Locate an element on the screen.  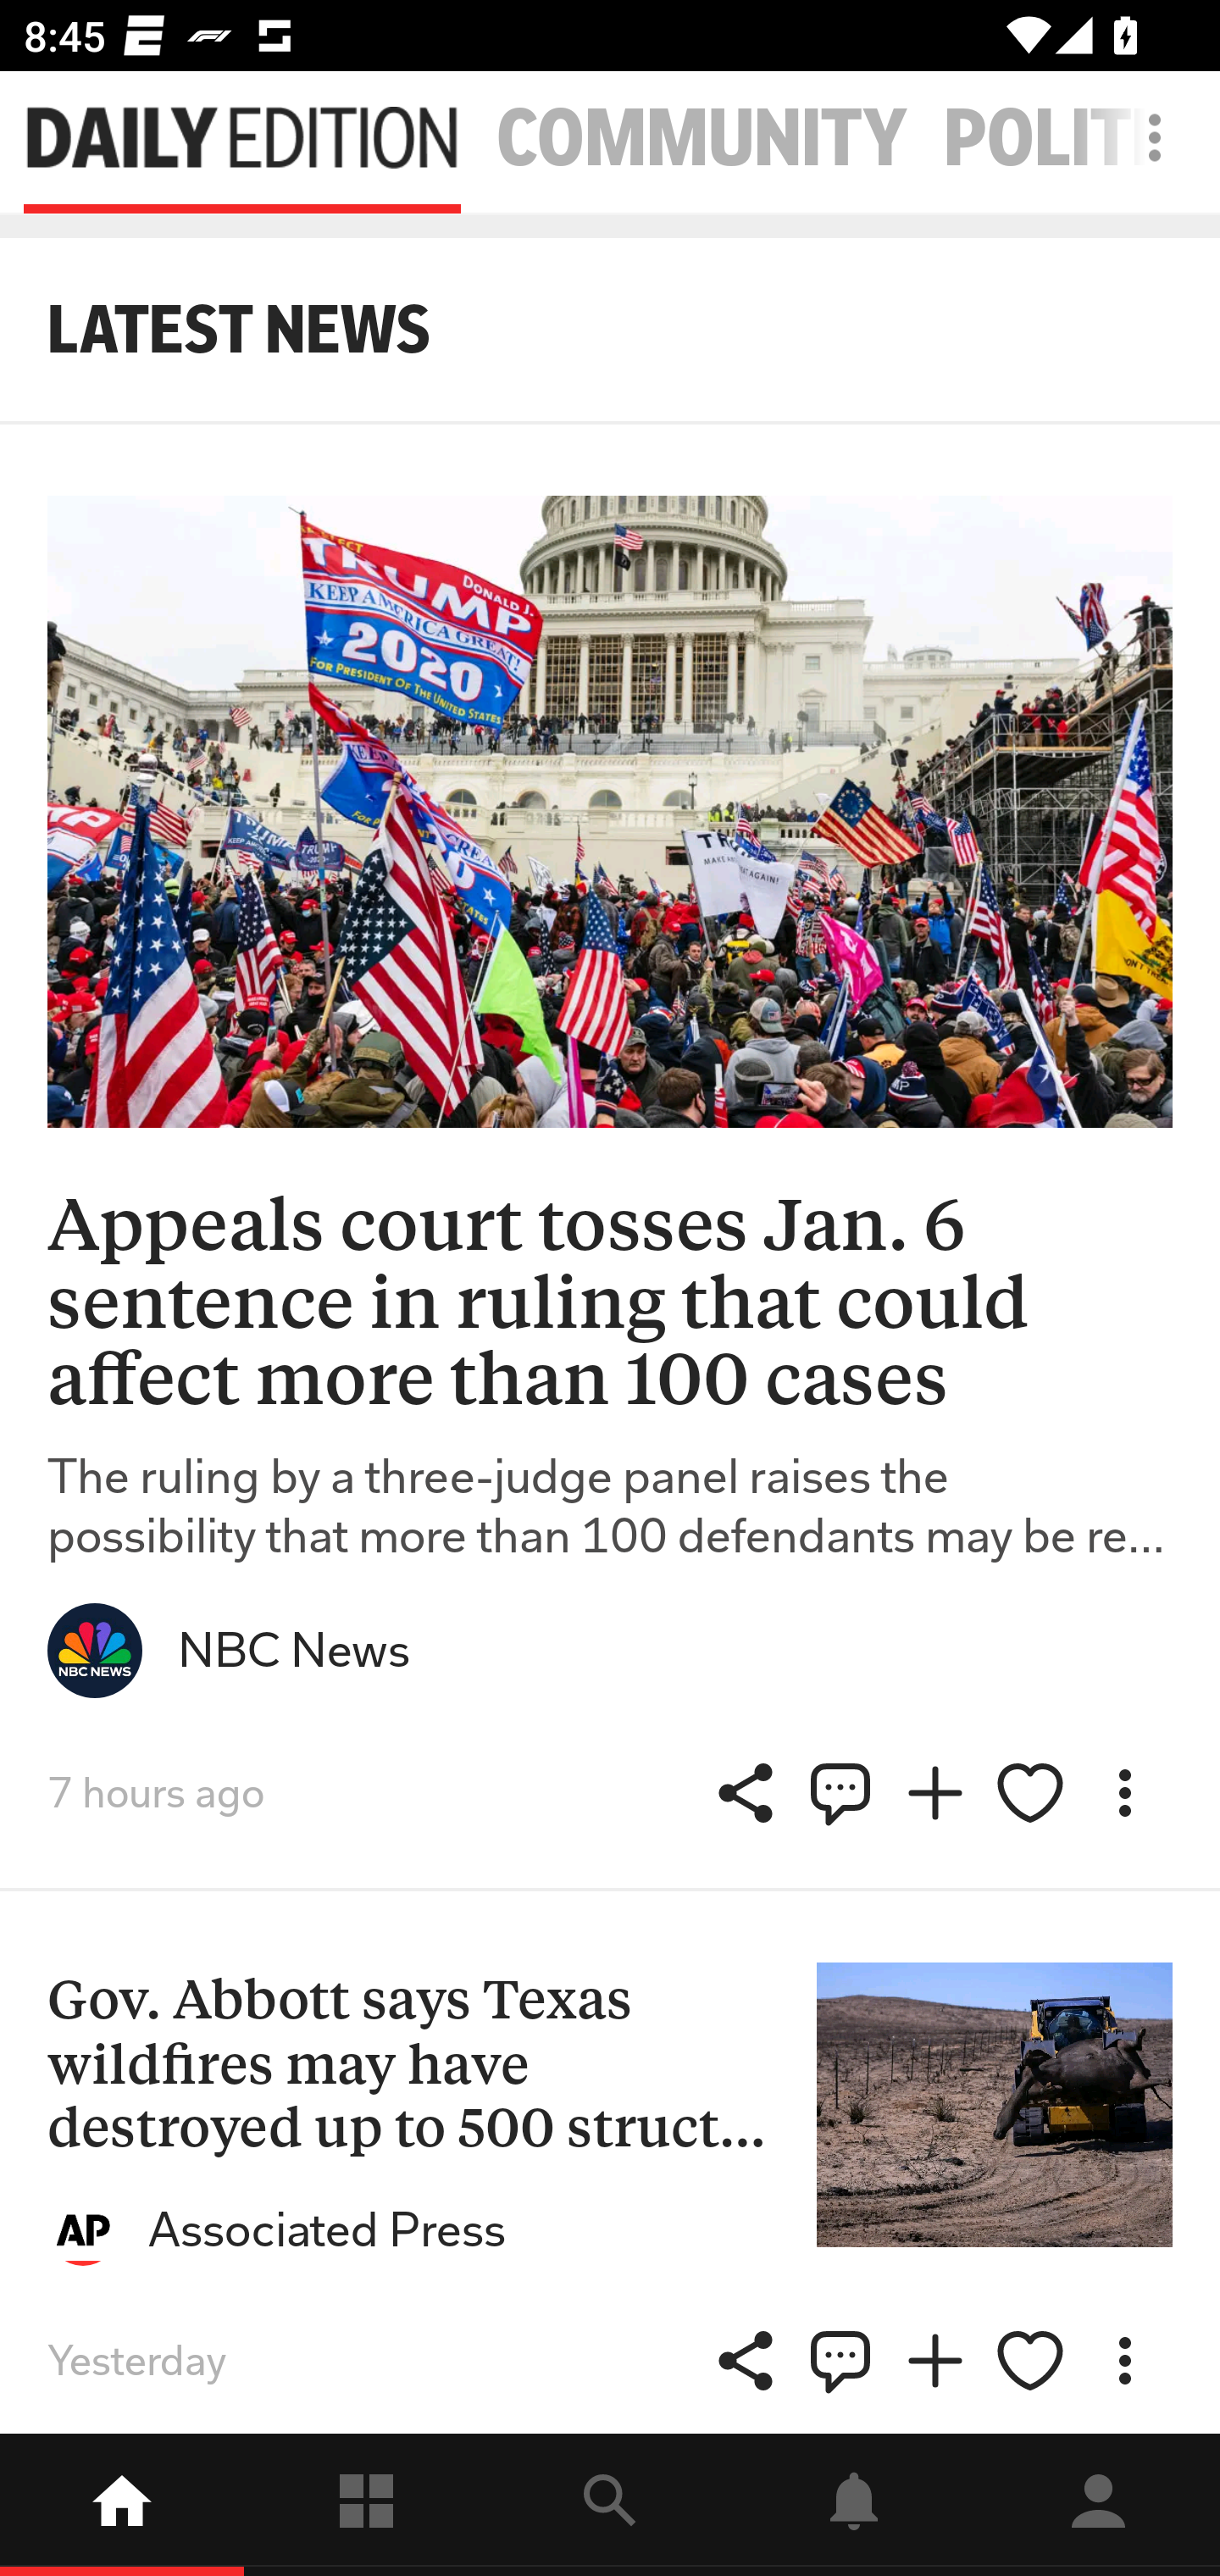
Like is located at coordinates (1030, 2361).